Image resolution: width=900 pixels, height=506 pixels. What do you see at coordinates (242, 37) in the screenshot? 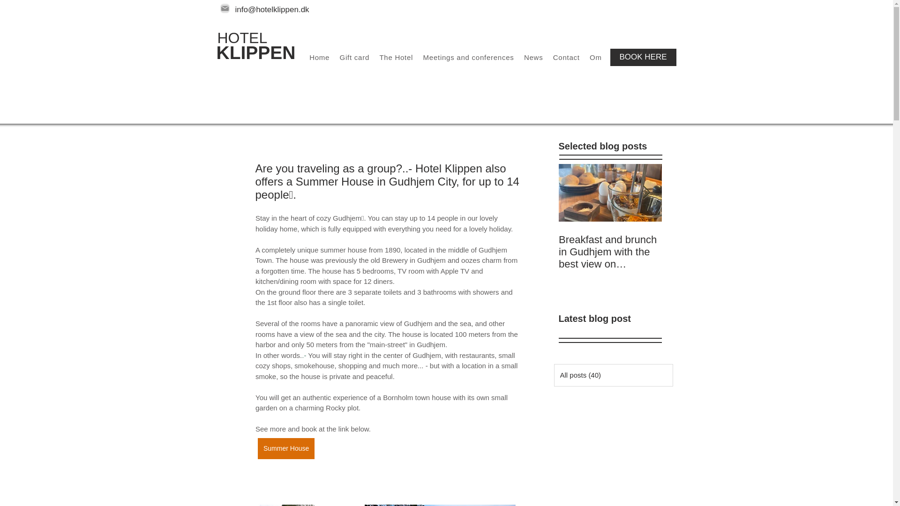
I see `HOTEL` at bounding box center [242, 37].